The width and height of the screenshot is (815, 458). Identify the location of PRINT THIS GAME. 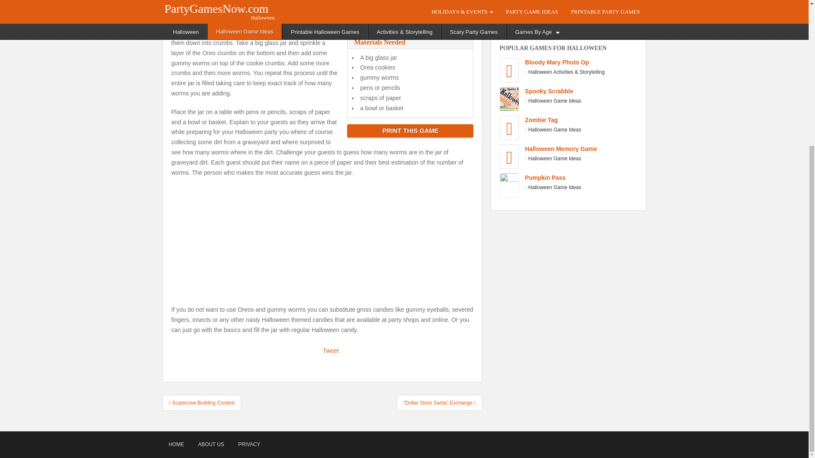
(410, 131).